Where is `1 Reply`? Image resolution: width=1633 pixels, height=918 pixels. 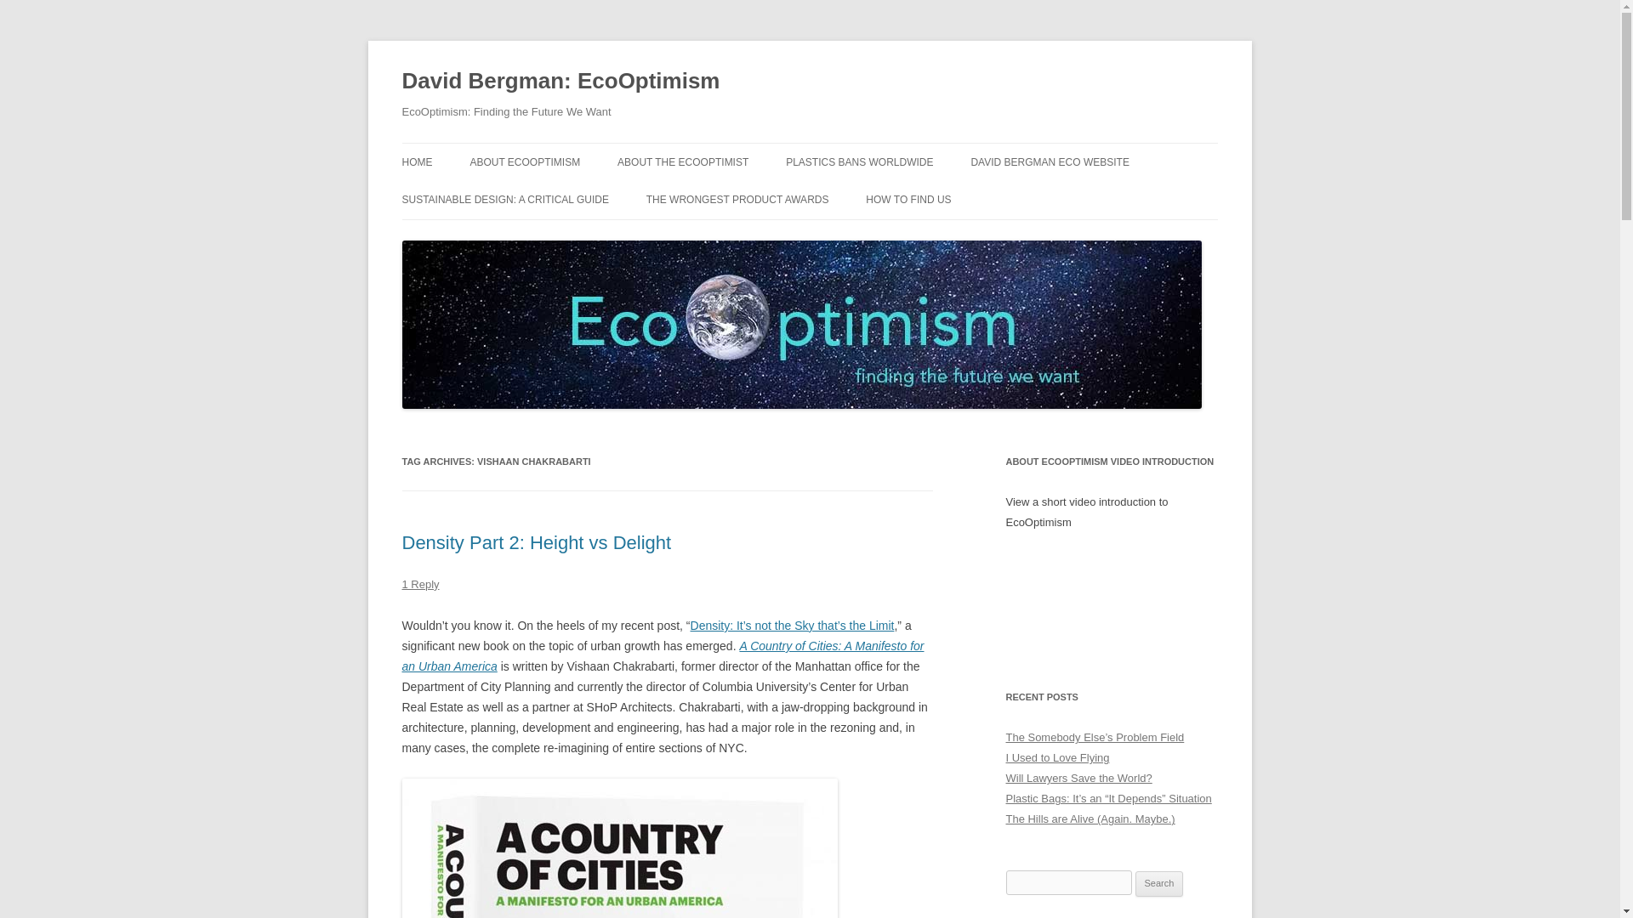 1 Reply is located at coordinates (420, 585).